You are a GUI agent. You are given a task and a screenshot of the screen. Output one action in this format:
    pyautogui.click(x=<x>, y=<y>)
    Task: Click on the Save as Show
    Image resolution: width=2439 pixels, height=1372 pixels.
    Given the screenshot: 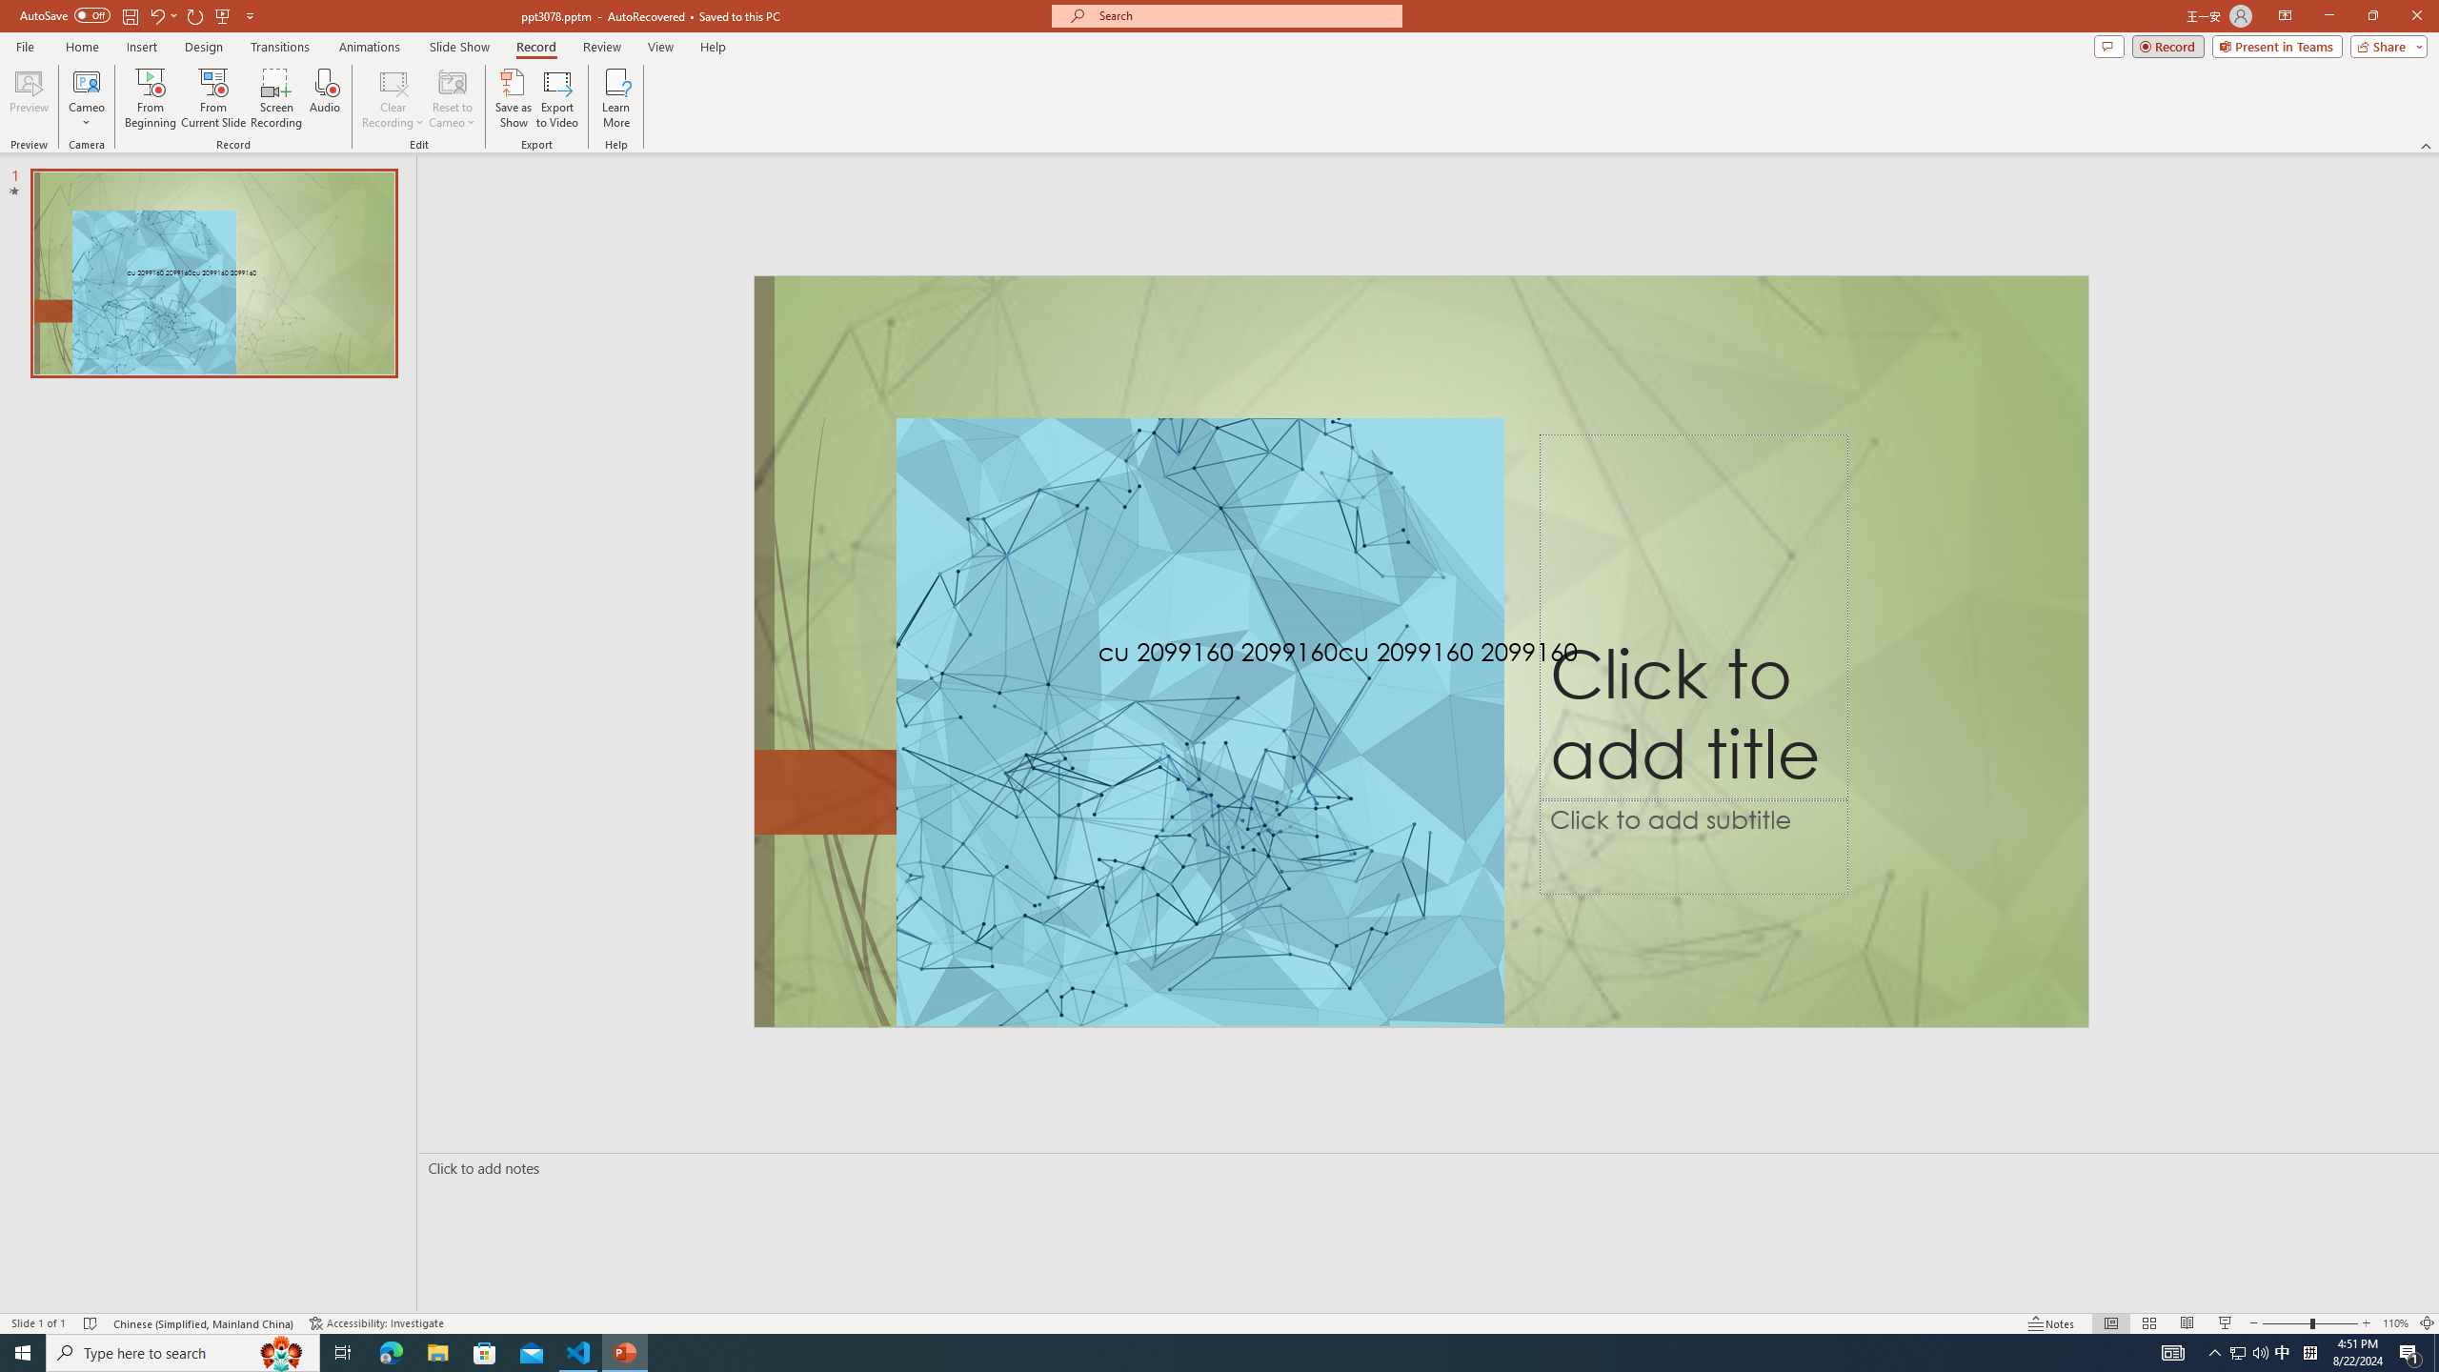 What is the action you would take?
    pyautogui.click(x=513, y=98)
    